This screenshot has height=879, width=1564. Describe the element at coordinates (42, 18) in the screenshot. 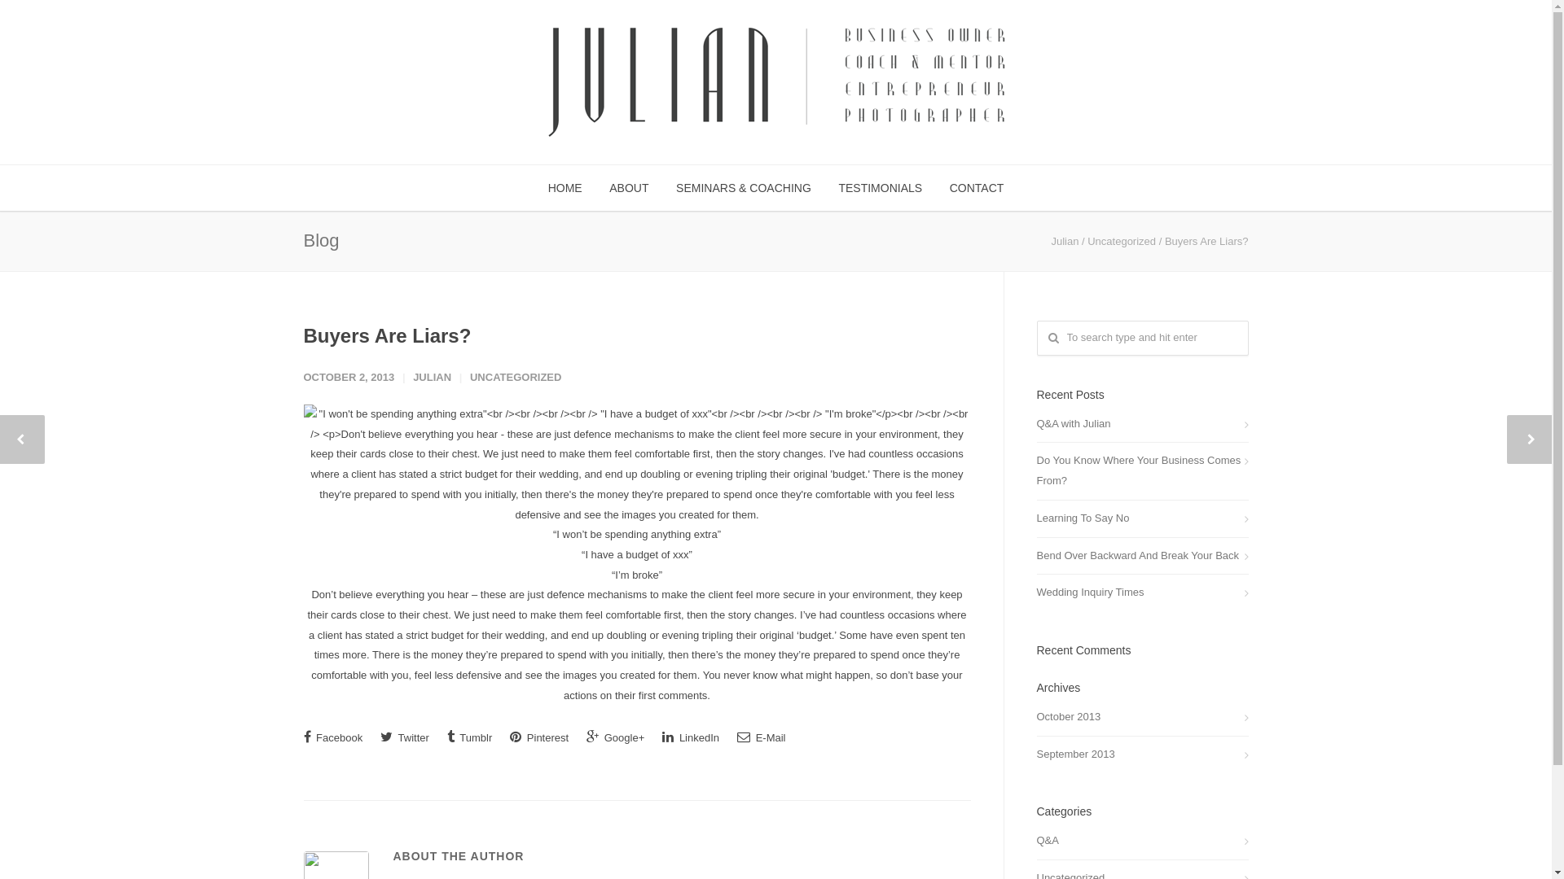

I see `Search` at that location.